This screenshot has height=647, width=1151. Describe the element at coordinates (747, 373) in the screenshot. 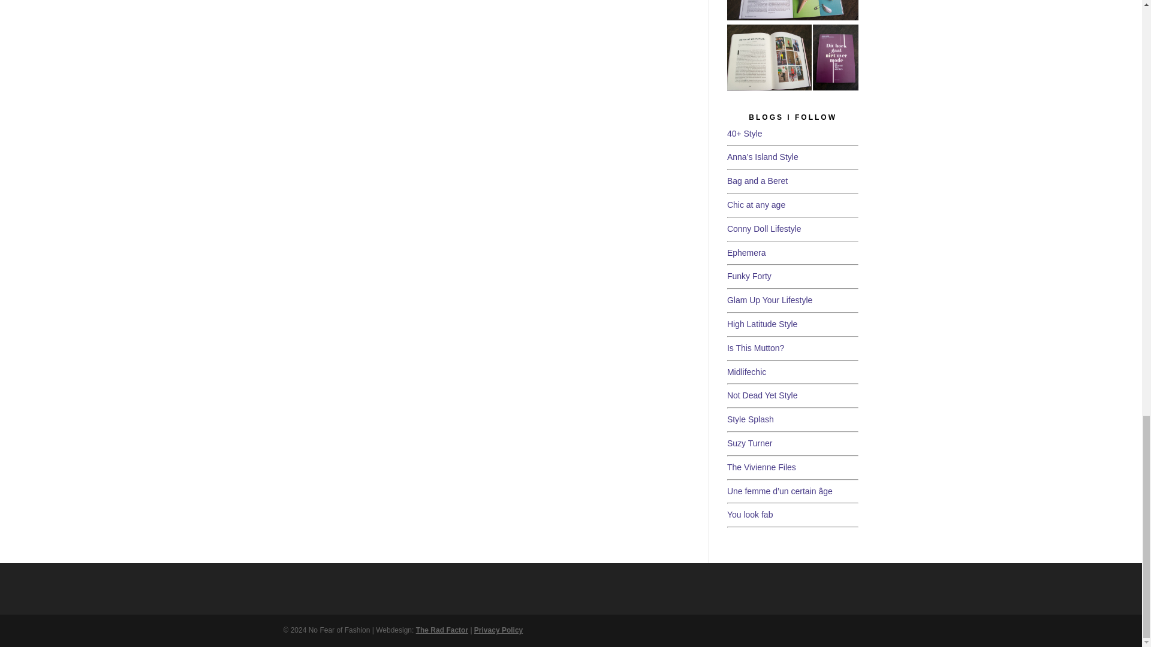

I see `Midlifechic` at that location.